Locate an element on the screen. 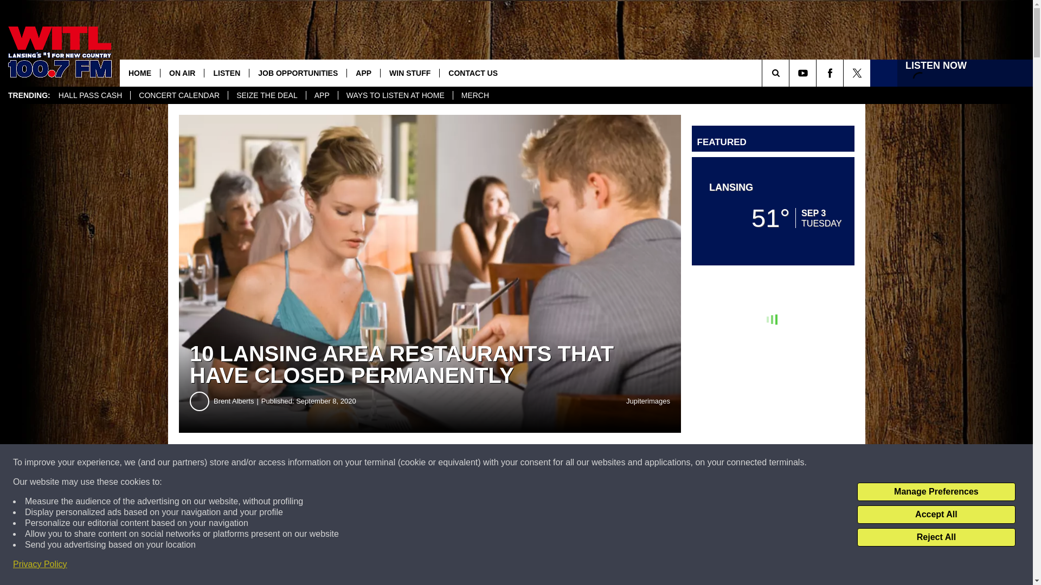  CONTACT US is located at coordinates (473, 73).